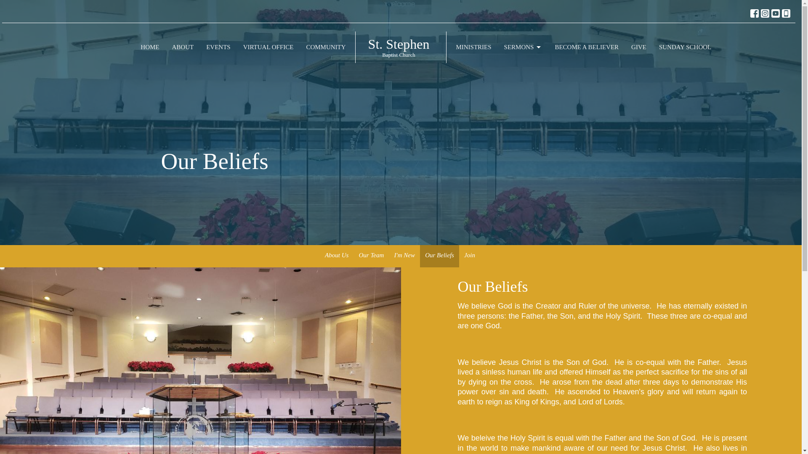  What do you see at coordinates (523, 47) in the screenshot?
I see `SERMONS` at bounding box center [523, 47].